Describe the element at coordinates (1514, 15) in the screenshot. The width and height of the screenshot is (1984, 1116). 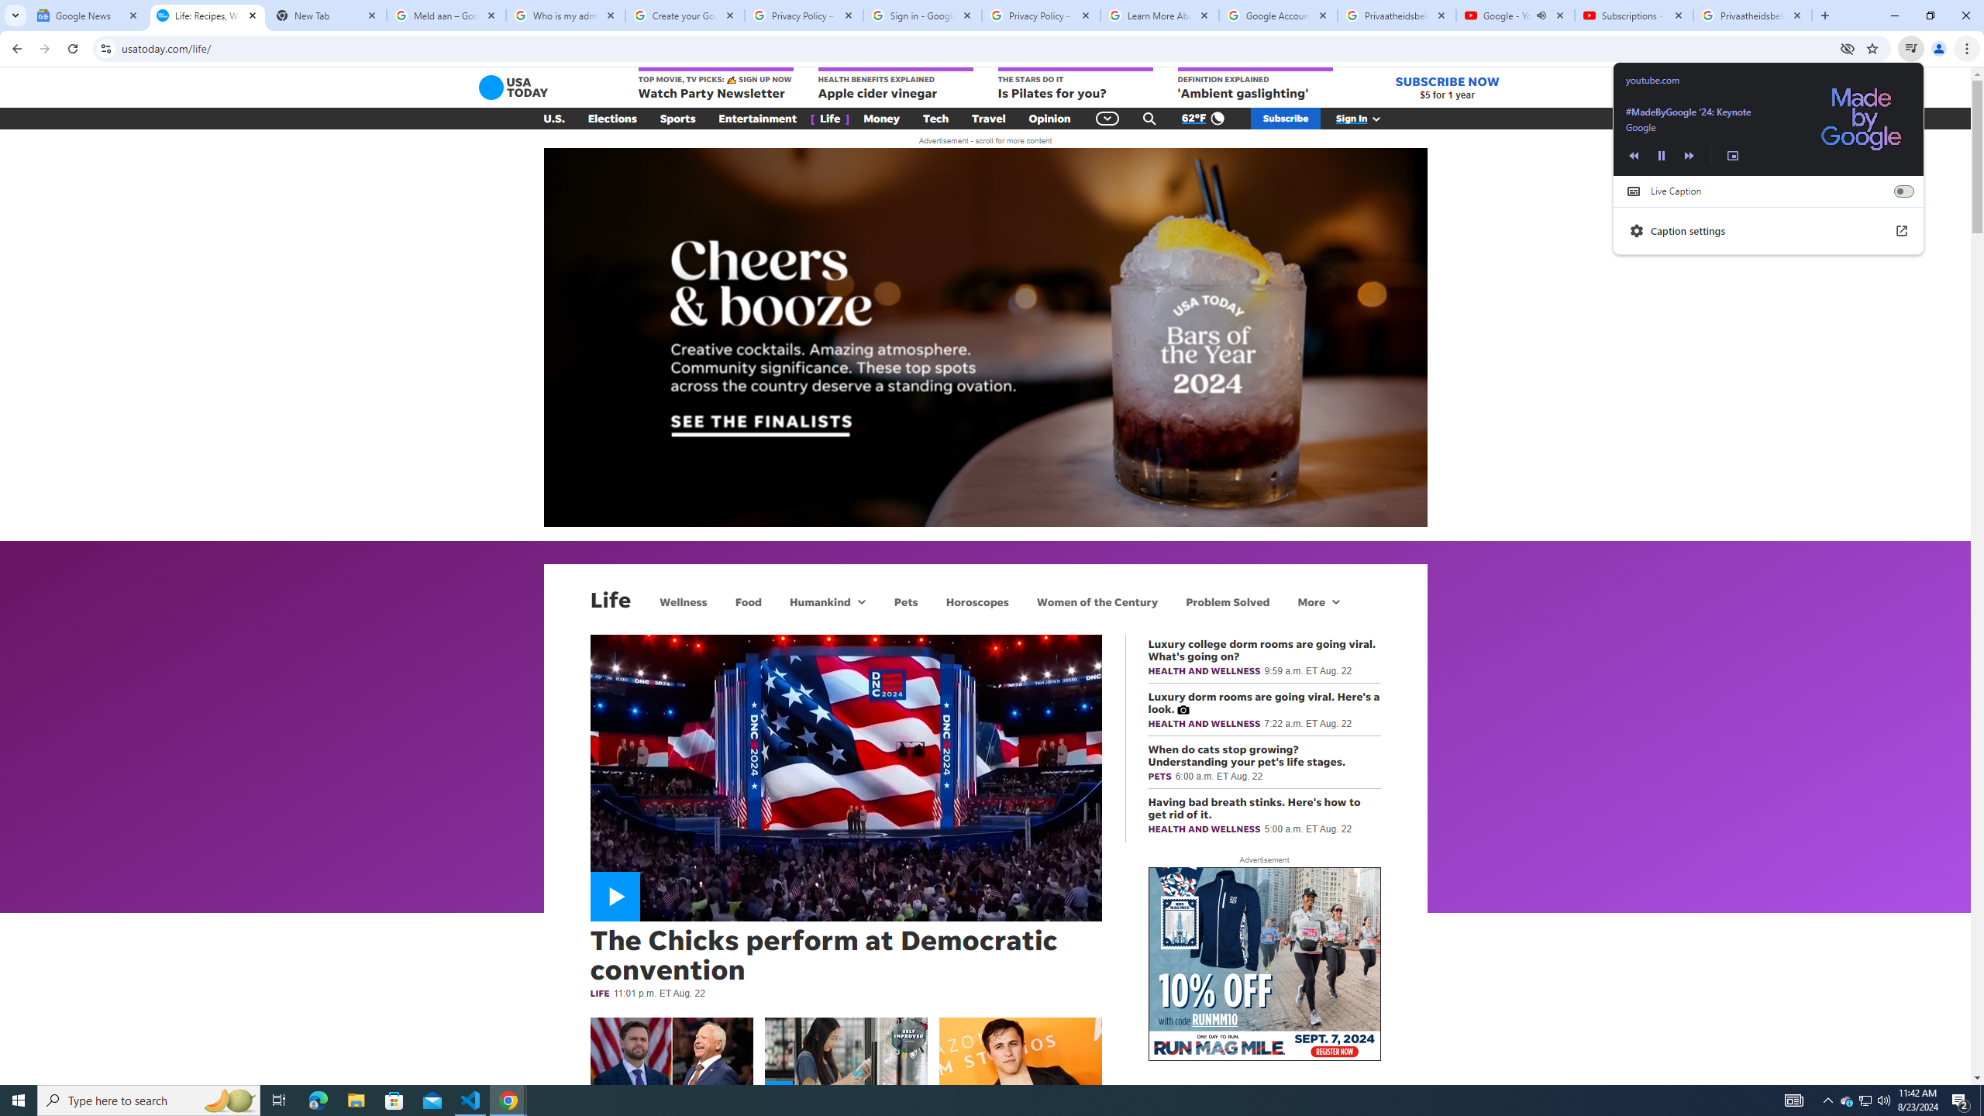
I see `Google - YouTube - Audio playing` at that location.